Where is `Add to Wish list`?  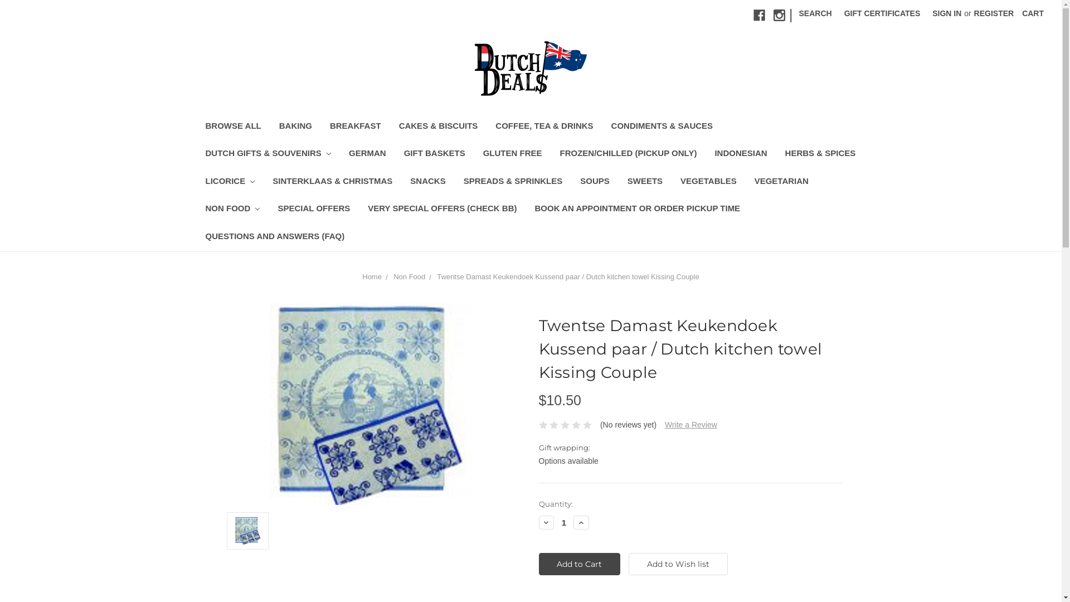
Add to Wish list is located at coordinates (678, 564).